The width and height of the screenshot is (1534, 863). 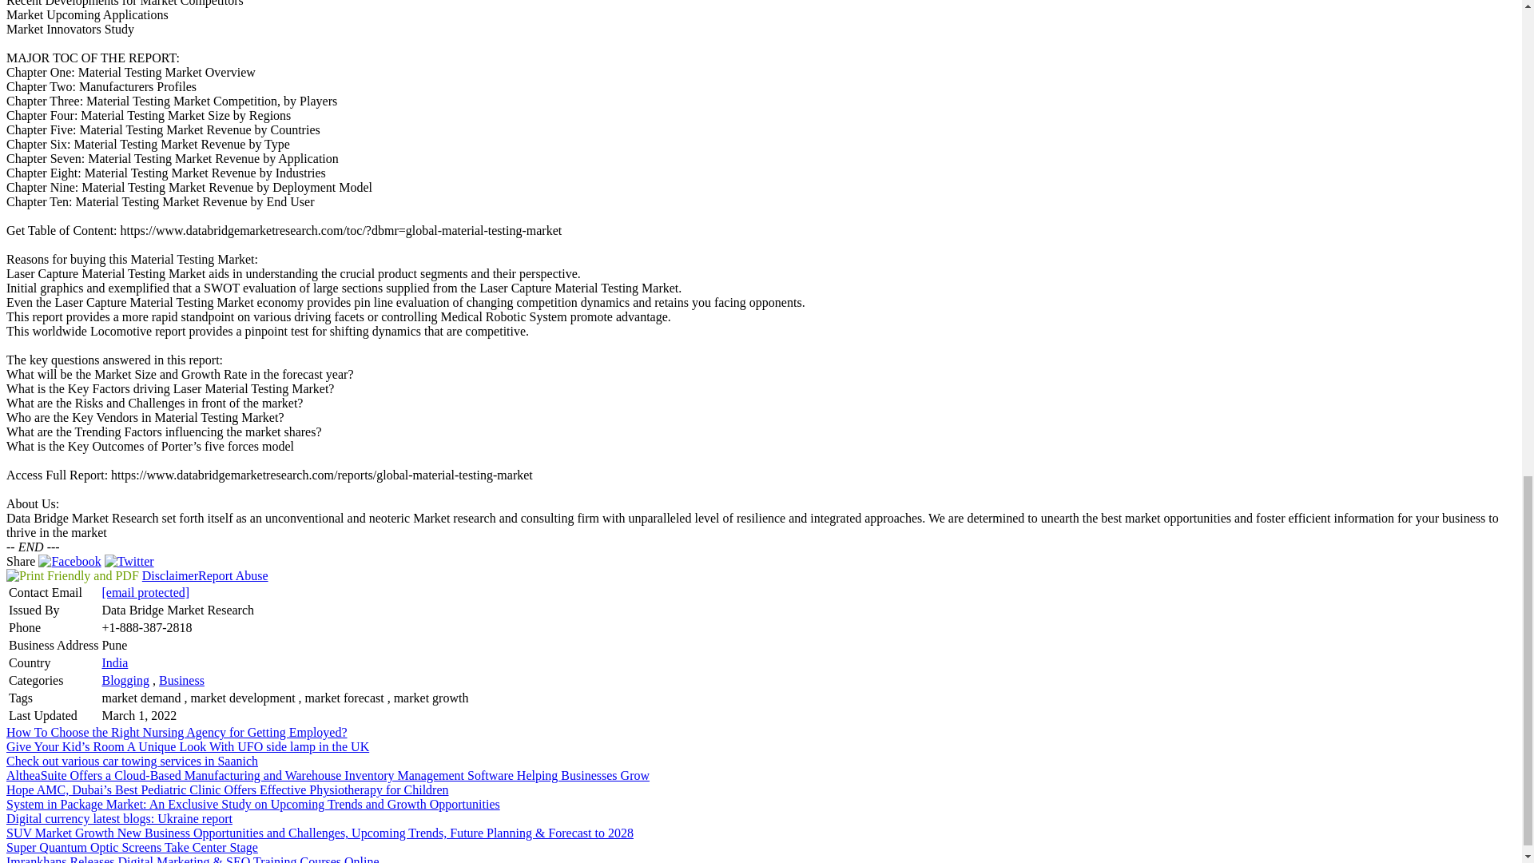 I want to click on Printer Friendly and PDF, so click(x=72, y=575).